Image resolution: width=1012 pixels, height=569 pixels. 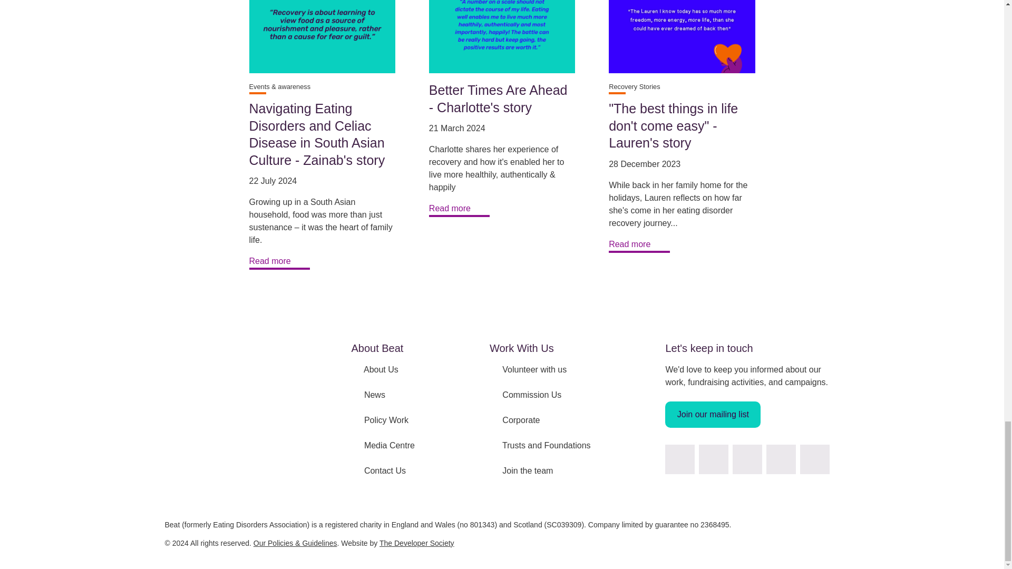 What do you see at coordinates (279, 262) in the screenshot?
I see `.button--outline` at bounding box center [279, 262].